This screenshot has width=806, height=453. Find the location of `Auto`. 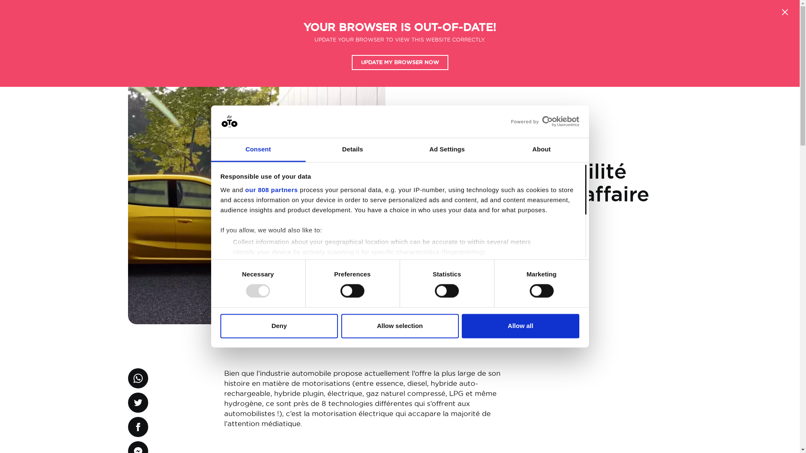

Auto is located at coordinates (212, 303).